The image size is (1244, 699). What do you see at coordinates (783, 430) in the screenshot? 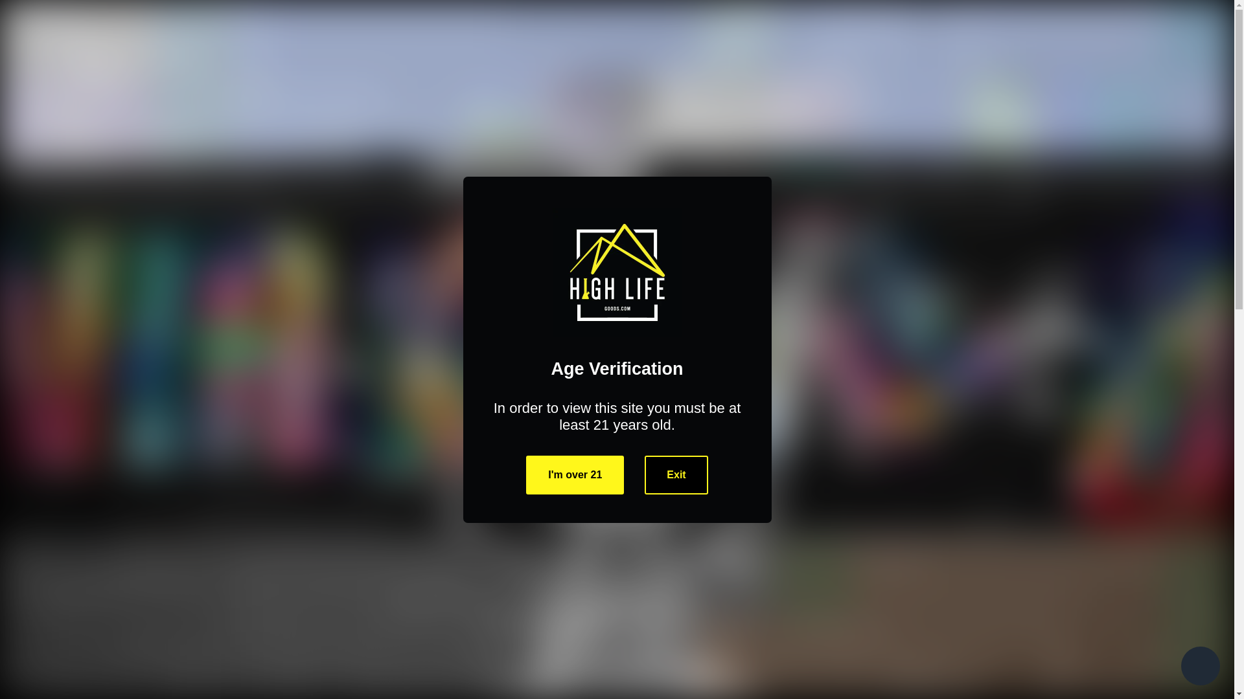
I see `Increase quantity by 1` at bounding box center [783, 430].